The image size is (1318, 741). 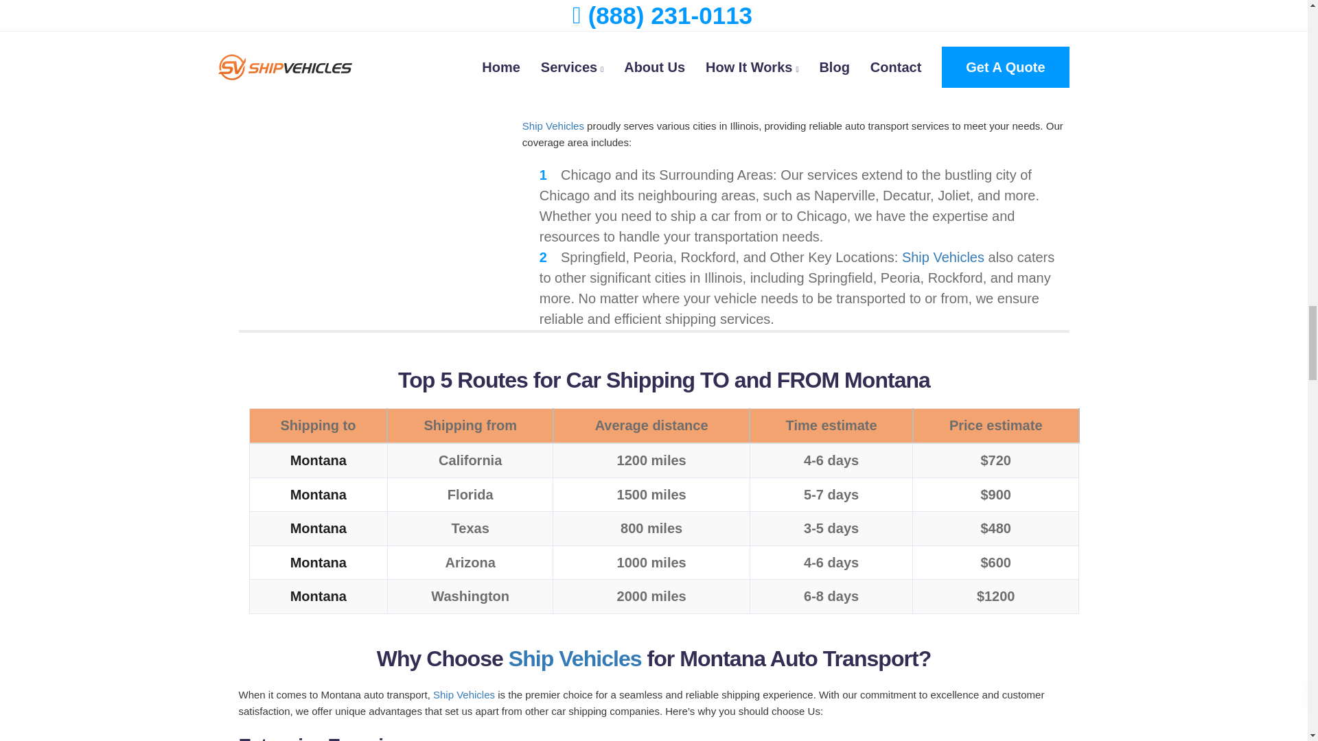 What do you see at coordinates (943, 257) in the screenshot?
I see `Ship Vehicles` at bounding box center [943, 257].